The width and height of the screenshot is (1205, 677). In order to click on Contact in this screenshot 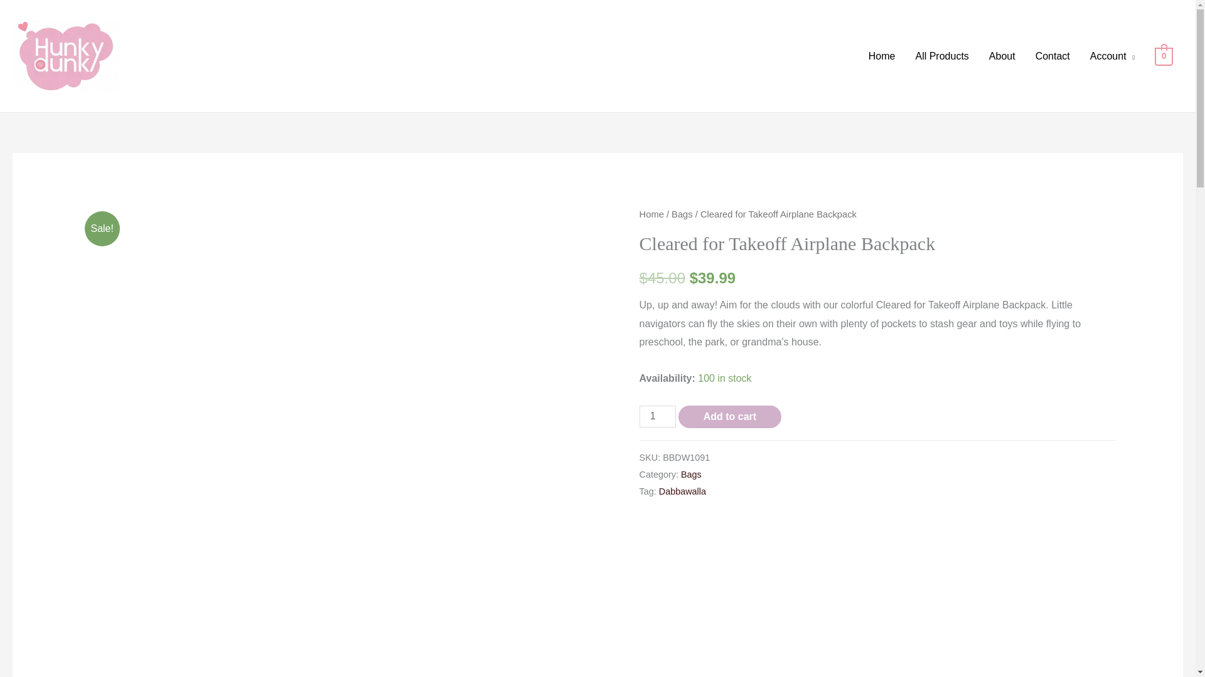, I will do `click(1052, 56)`.